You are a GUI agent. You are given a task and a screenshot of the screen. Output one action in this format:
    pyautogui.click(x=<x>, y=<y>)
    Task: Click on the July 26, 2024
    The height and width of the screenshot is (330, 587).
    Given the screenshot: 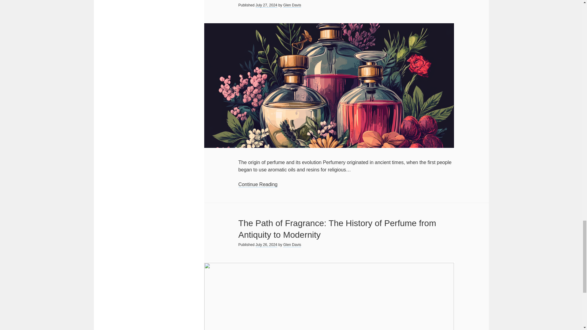 What is the action you would take?
    pyautogui.click(x=266, y=244)
    